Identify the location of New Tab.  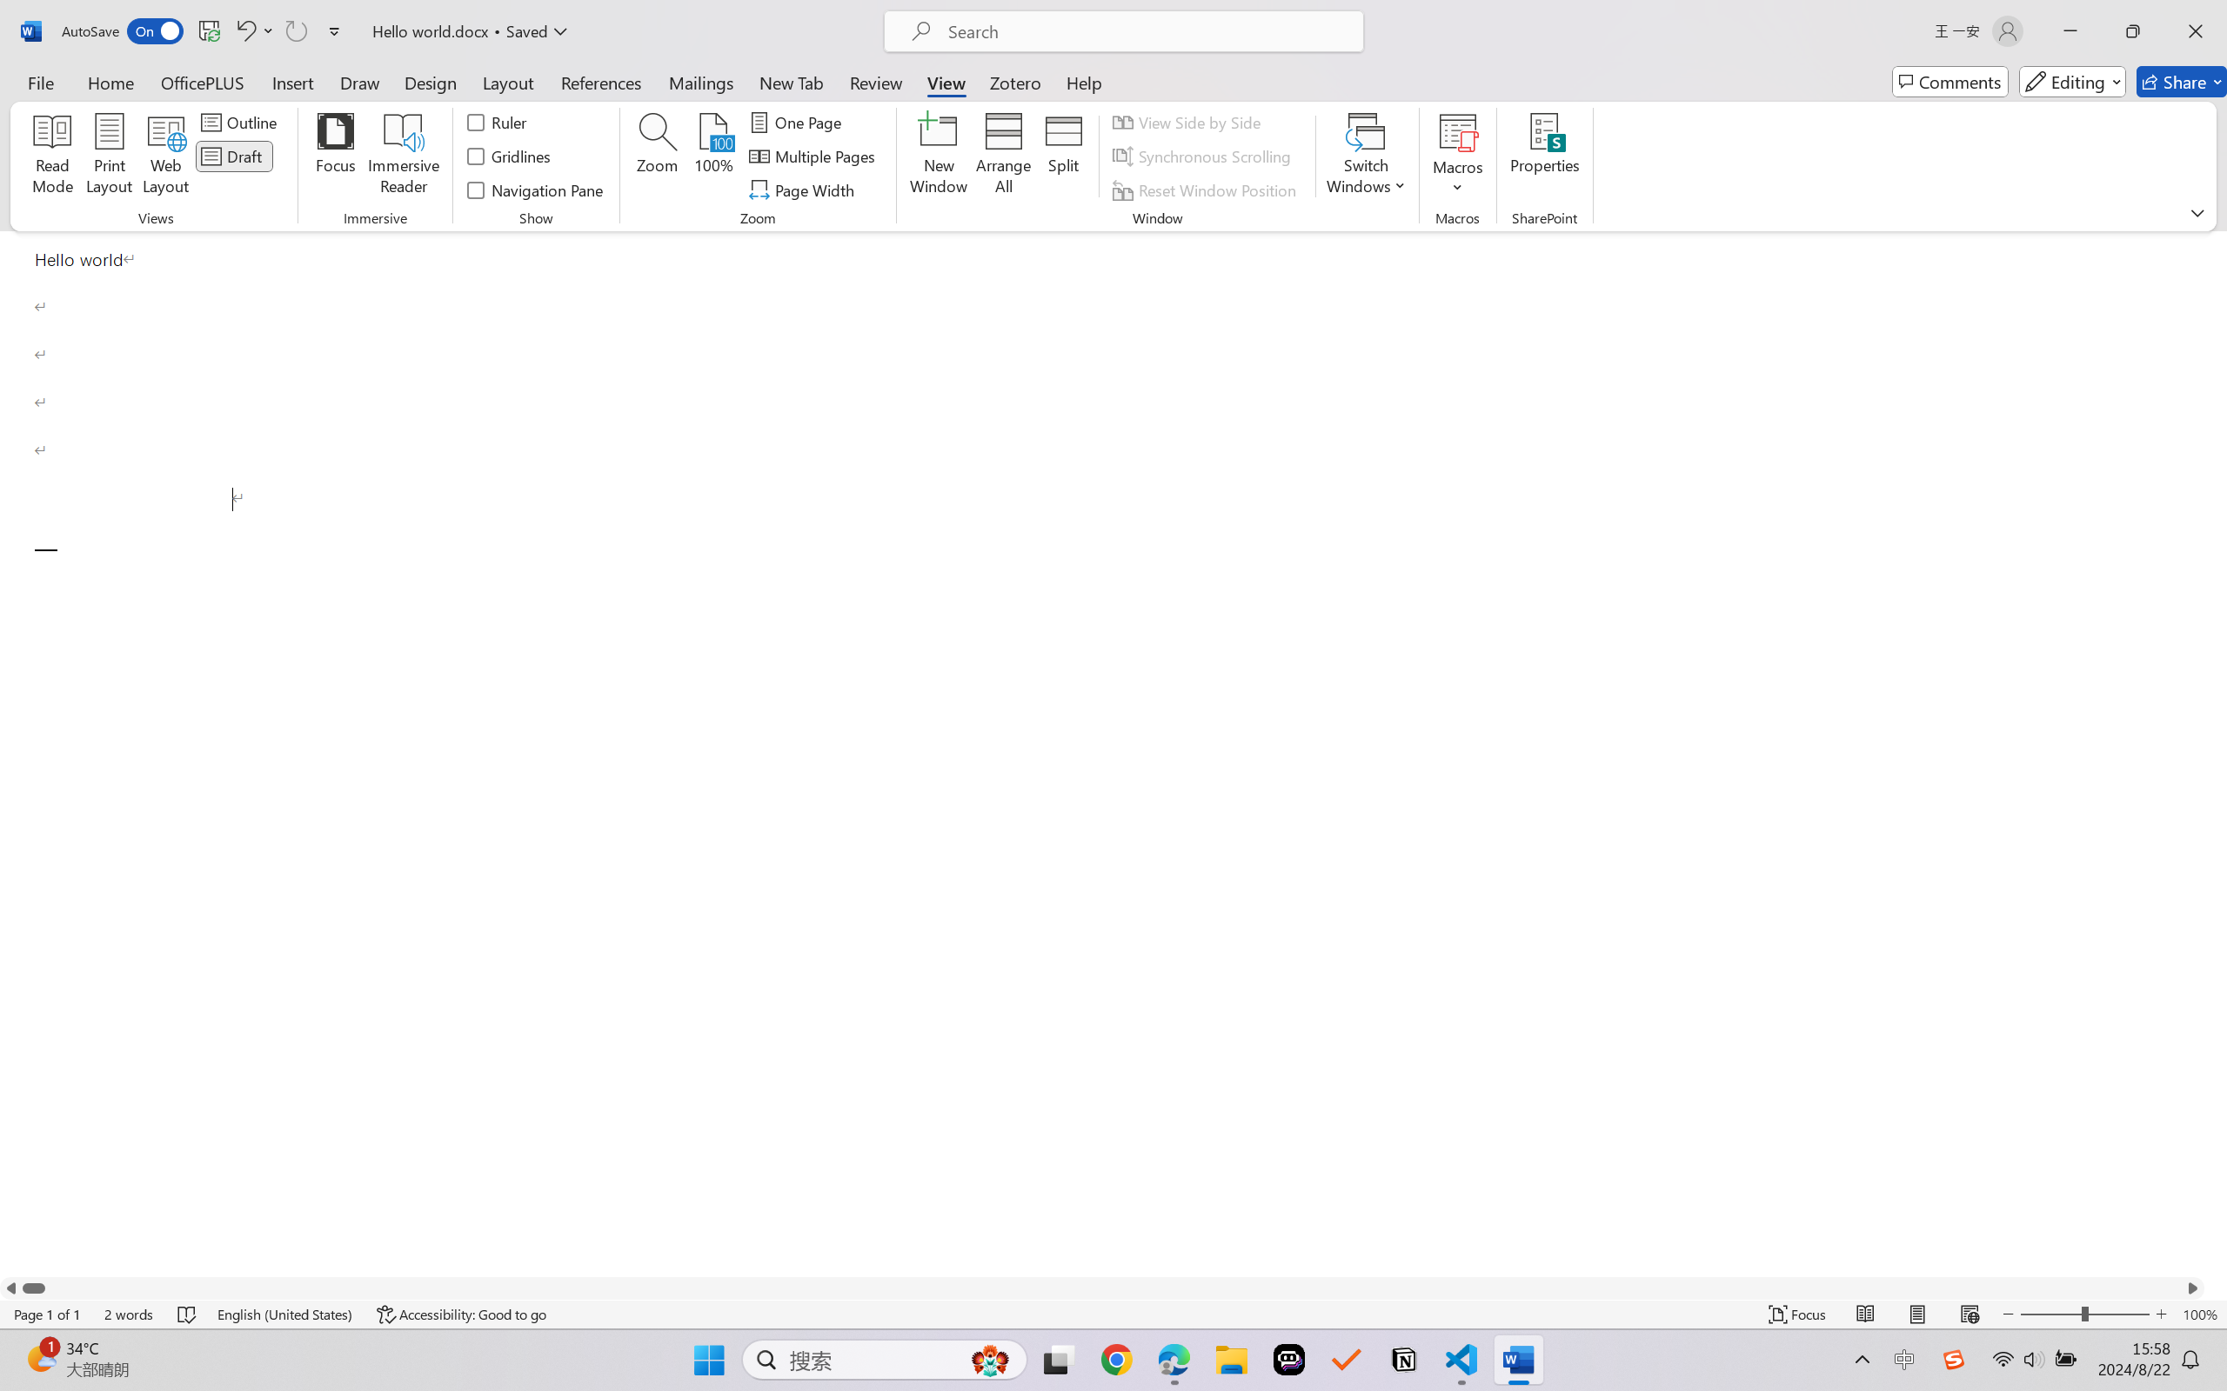
(792, 82).